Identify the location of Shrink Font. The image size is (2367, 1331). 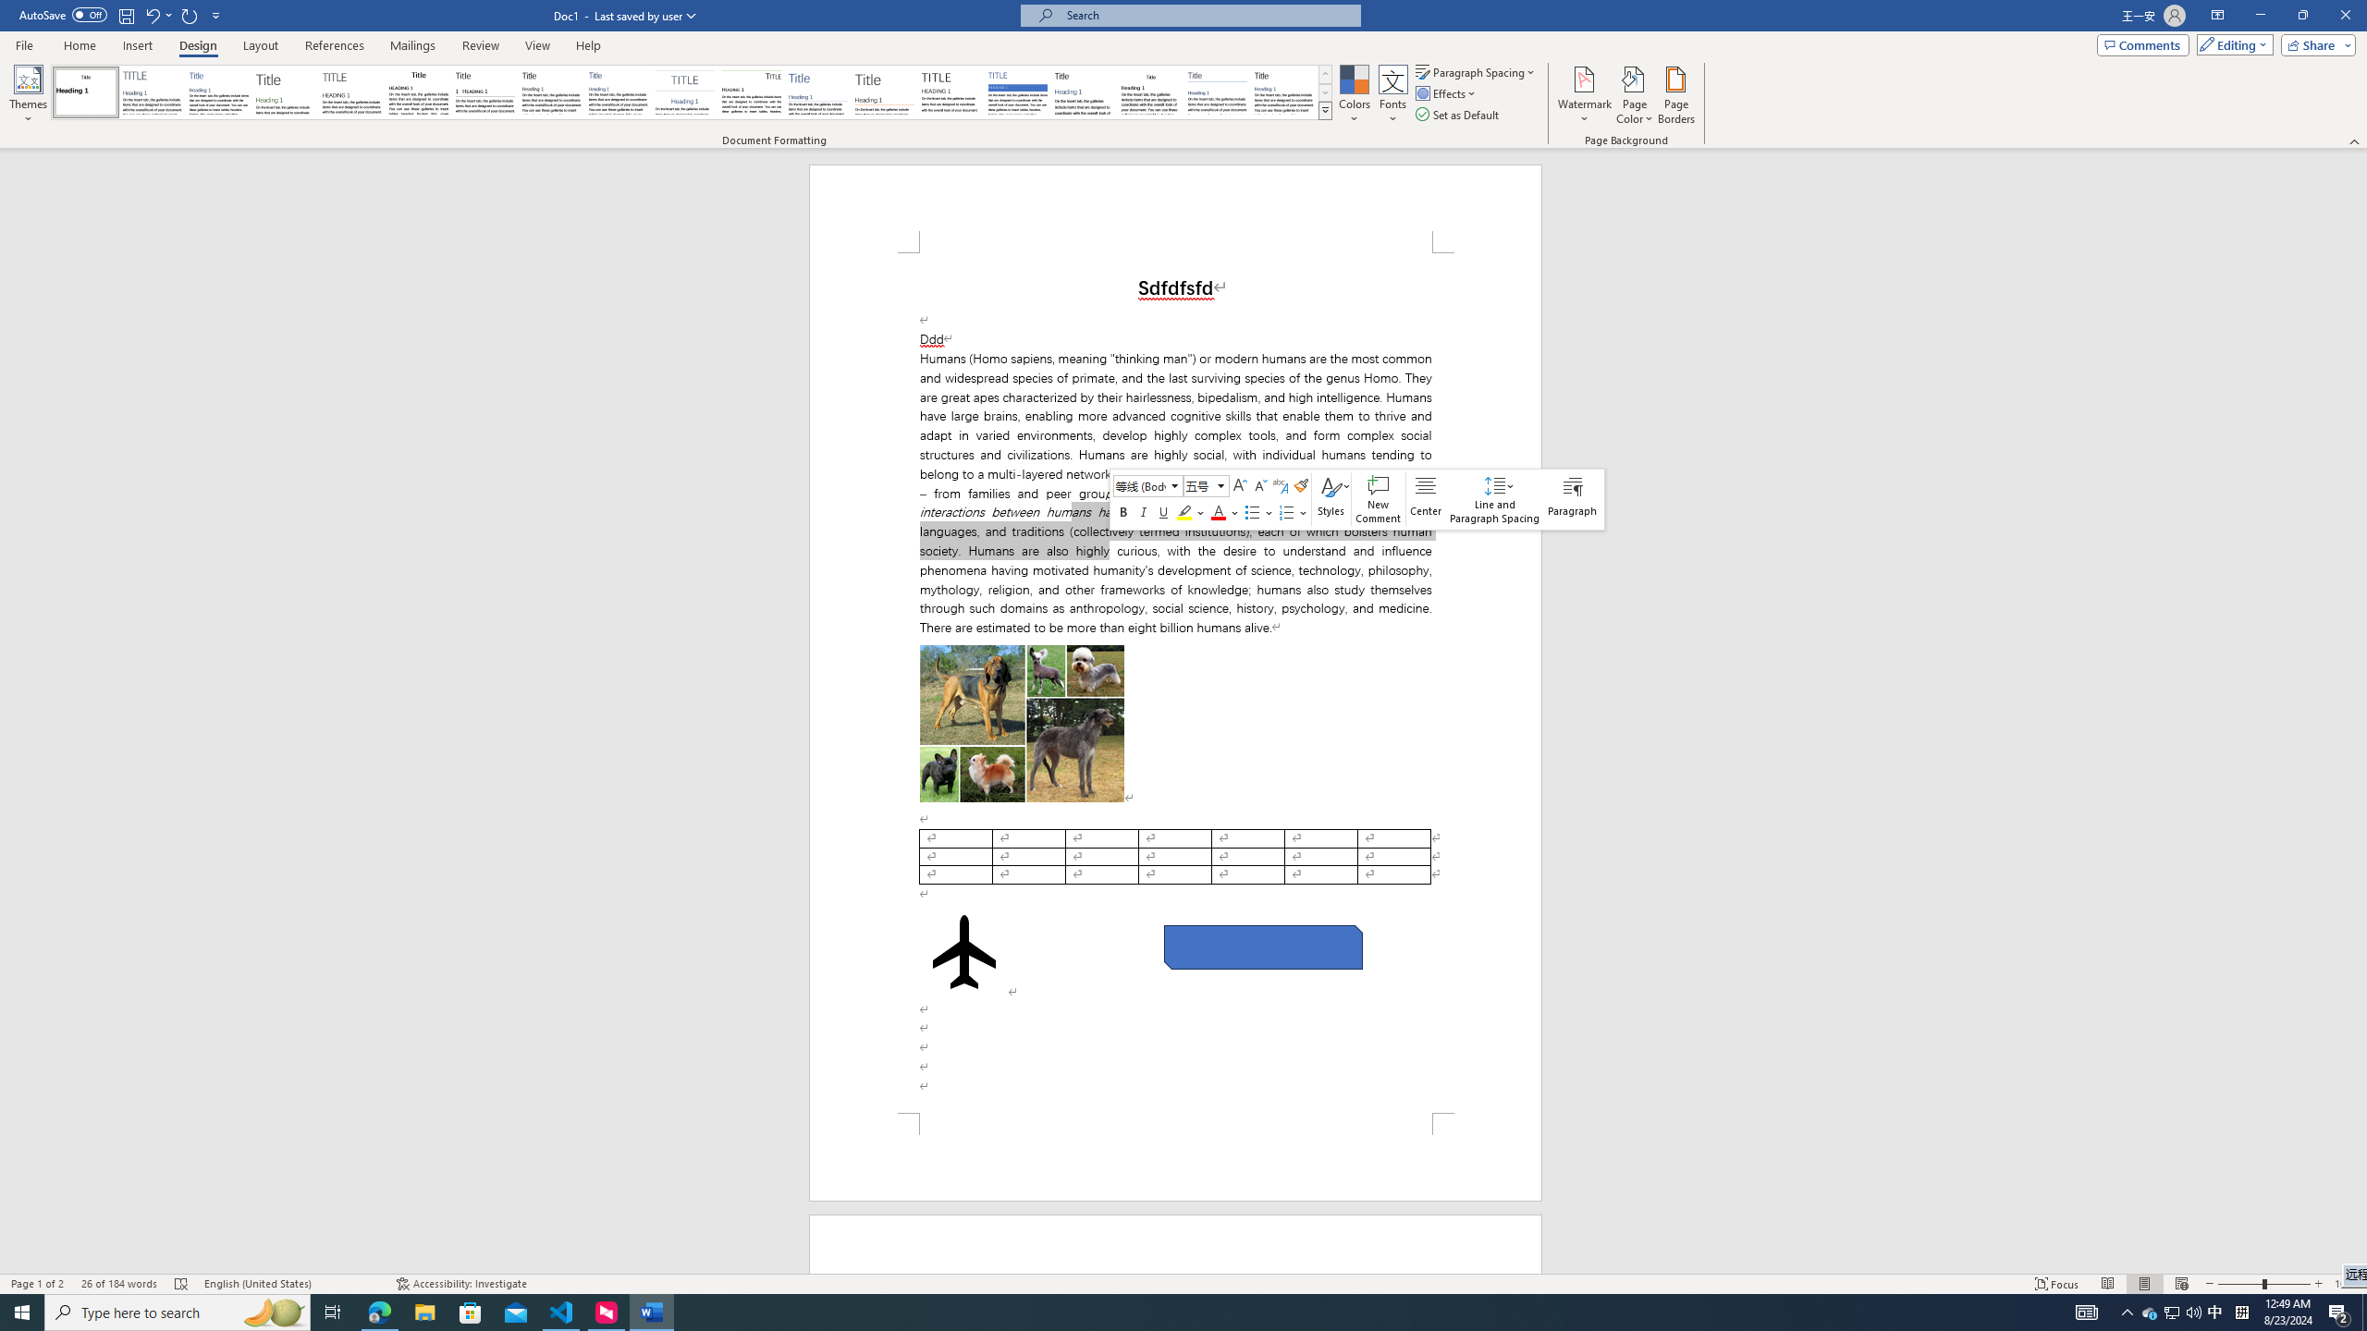
(1259, 486).